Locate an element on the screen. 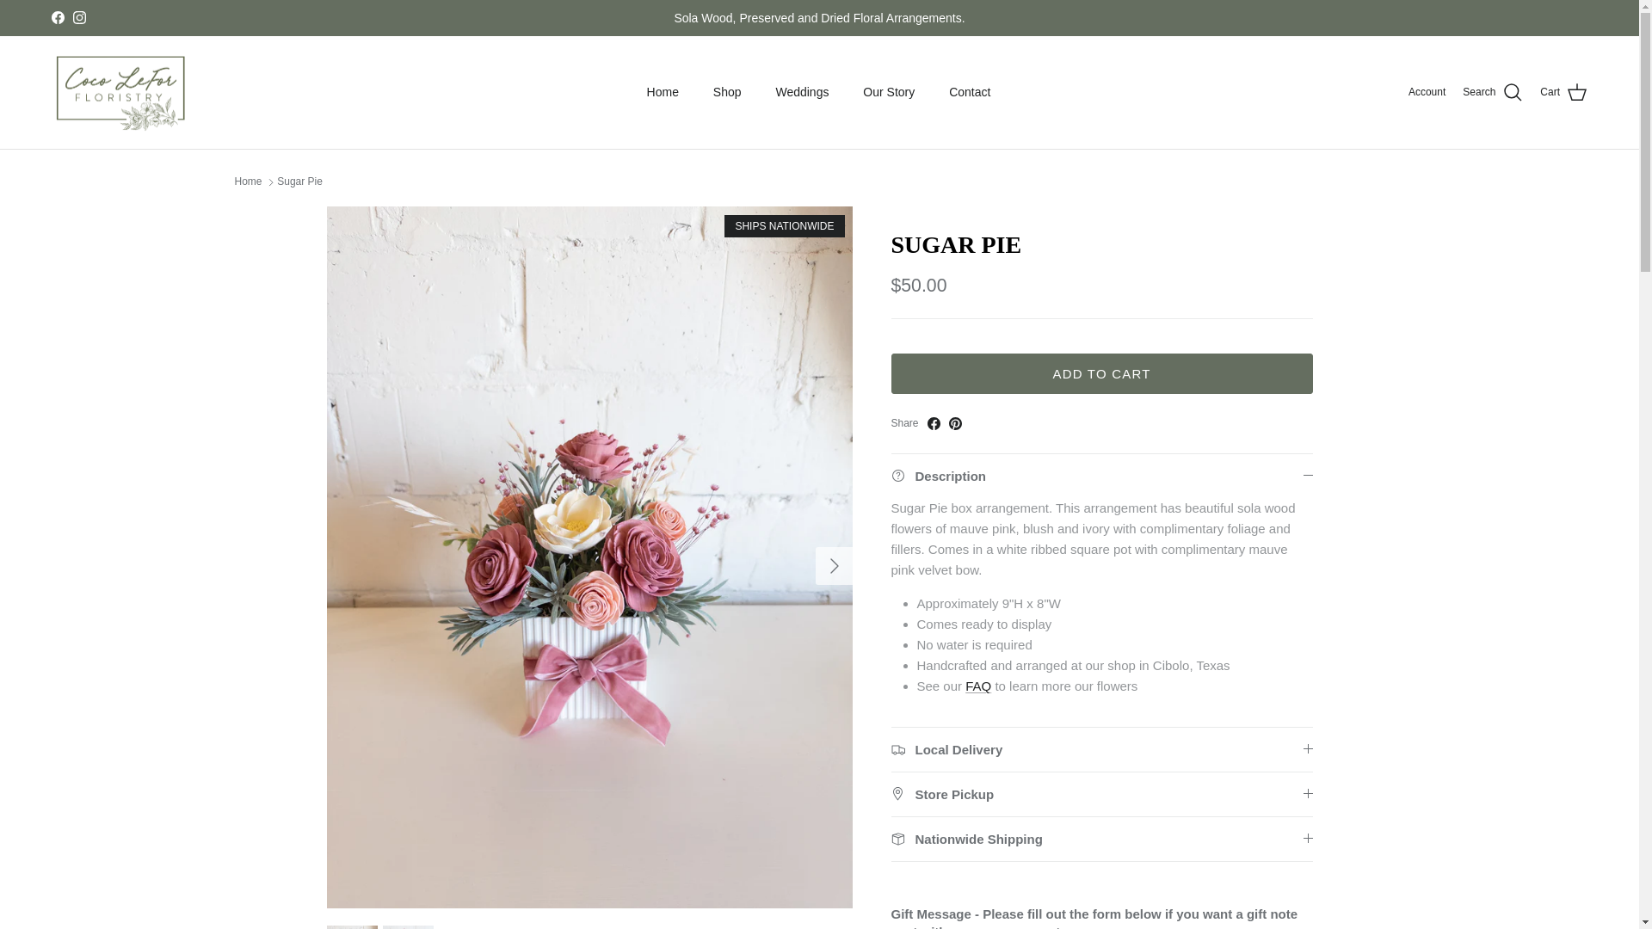  Account is located at coordinates (1427, 92).